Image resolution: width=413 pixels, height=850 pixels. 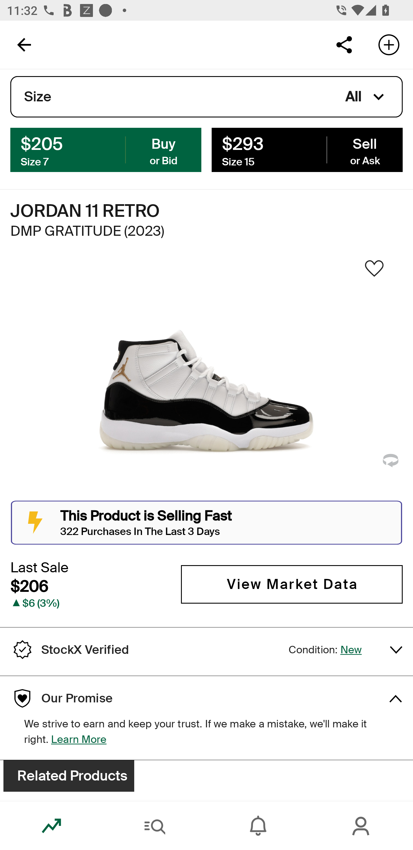 I want to click on View Market Data, so click(x=292, y=584).